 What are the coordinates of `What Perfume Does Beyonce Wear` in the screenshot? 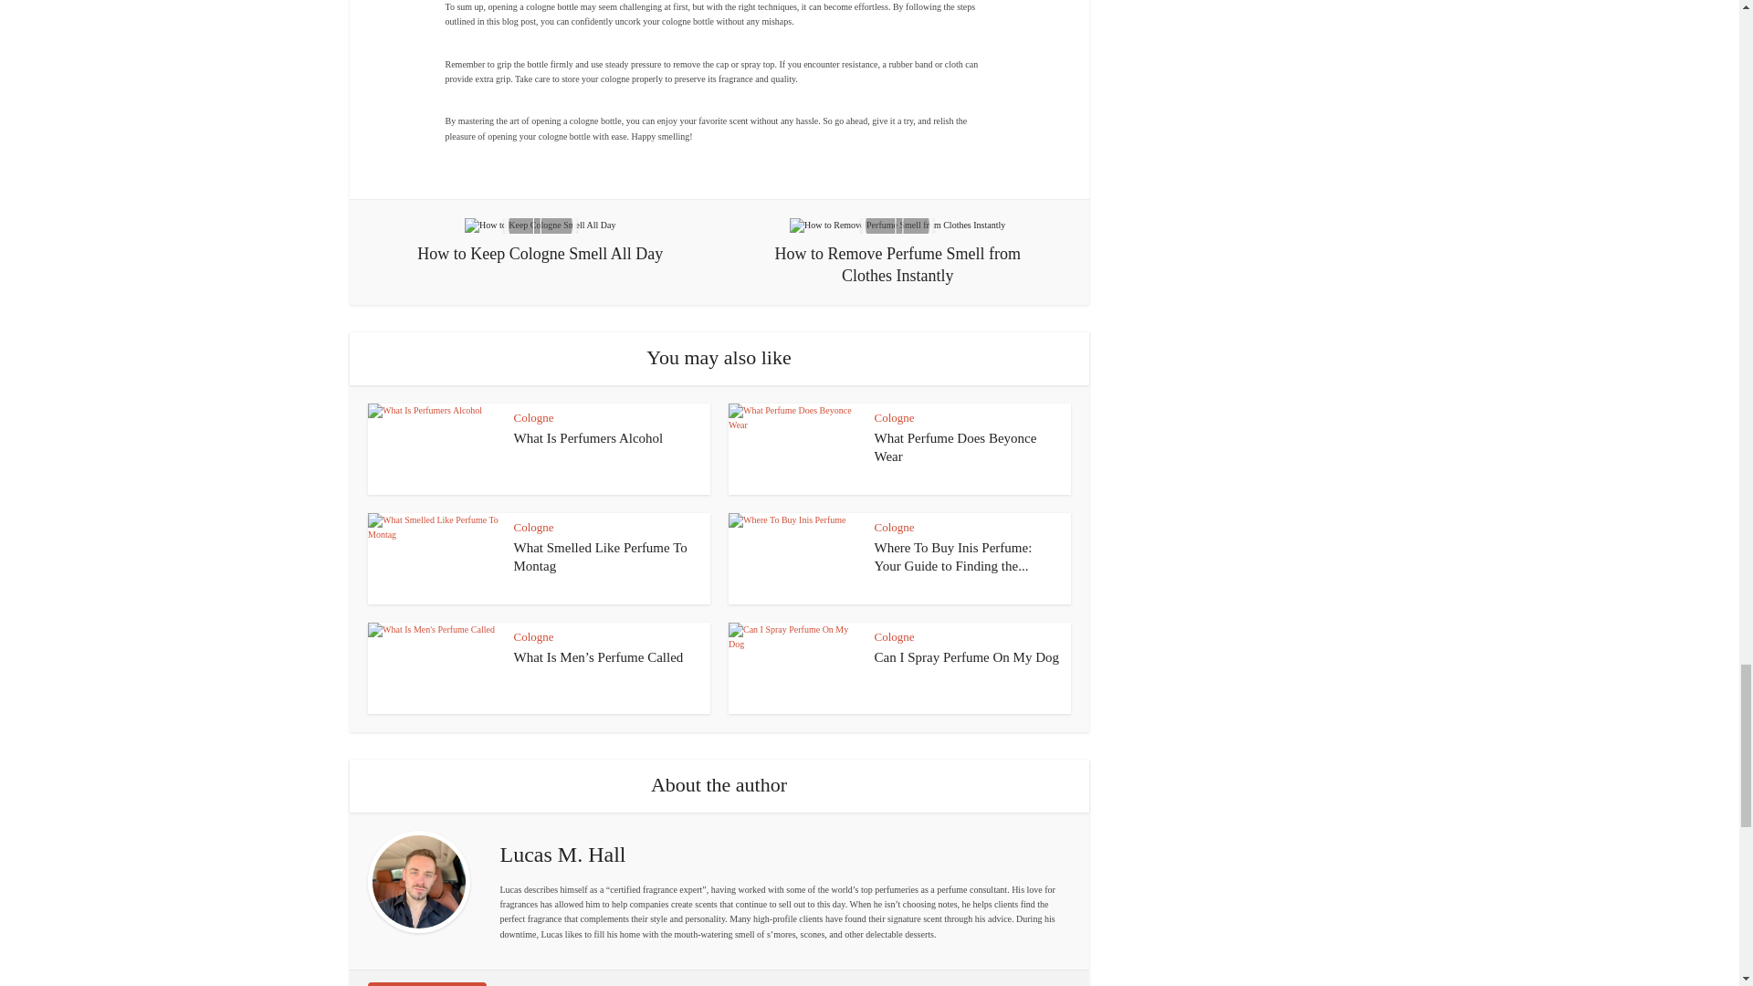 It's located at (956, 446).